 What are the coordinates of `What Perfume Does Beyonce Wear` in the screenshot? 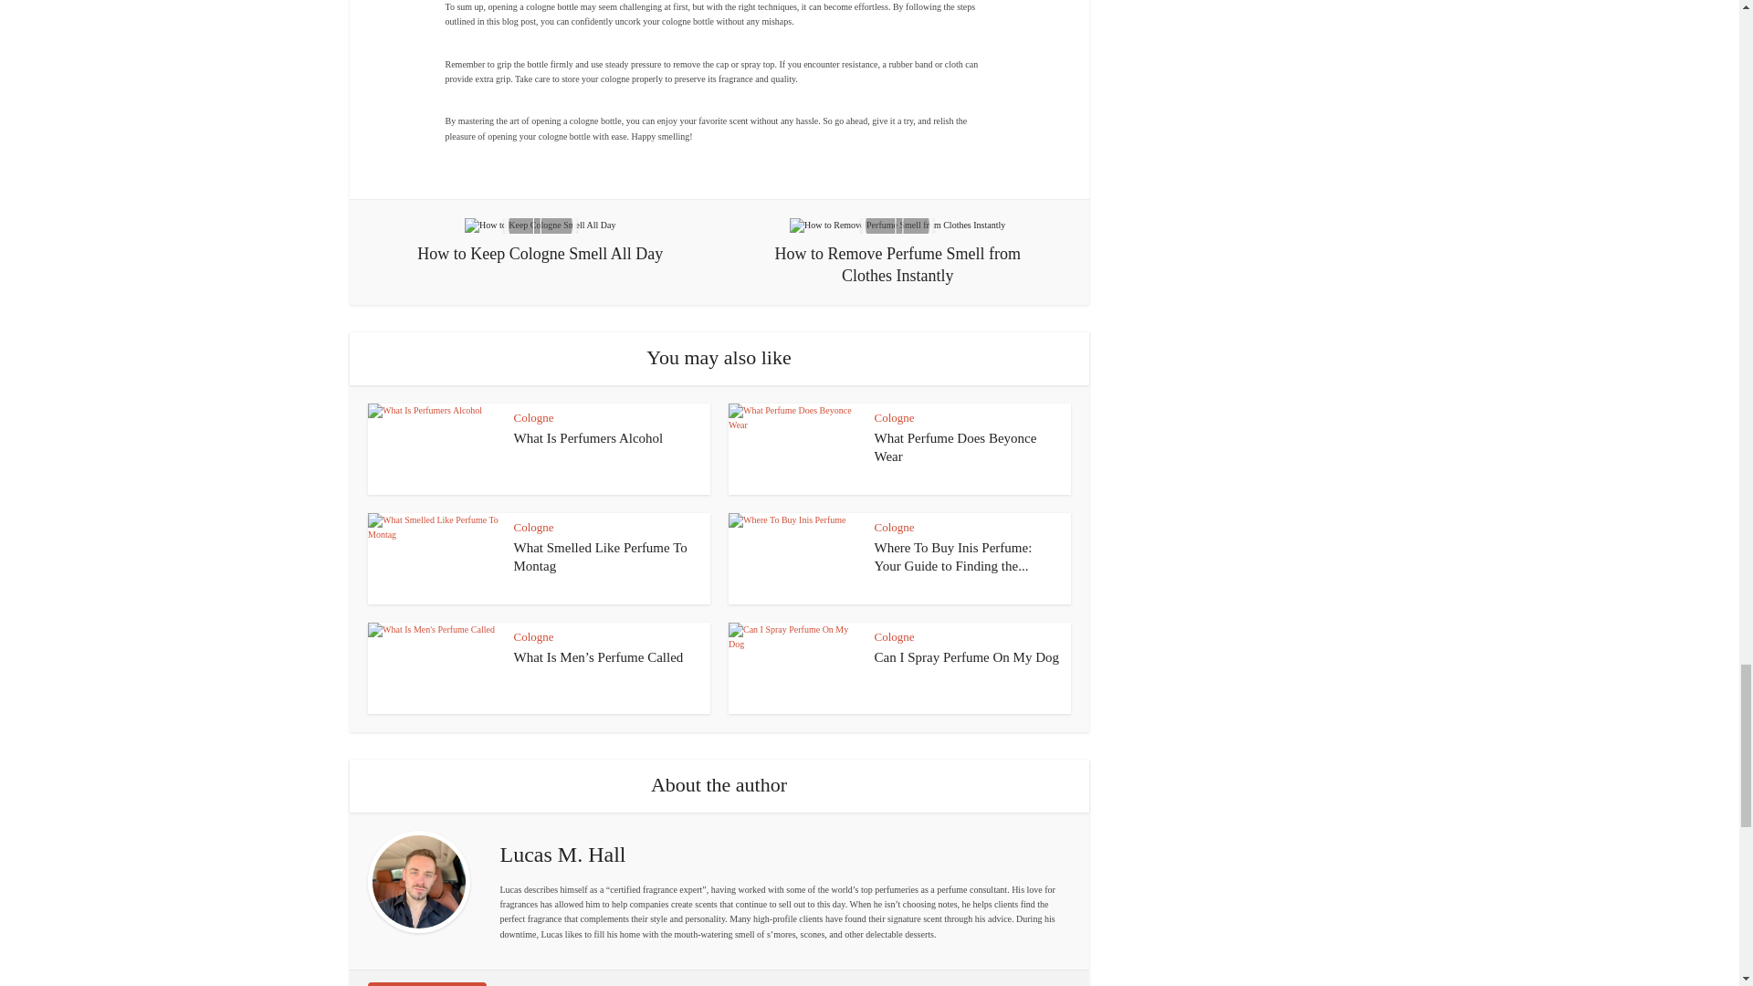 It's located at (956, 446).